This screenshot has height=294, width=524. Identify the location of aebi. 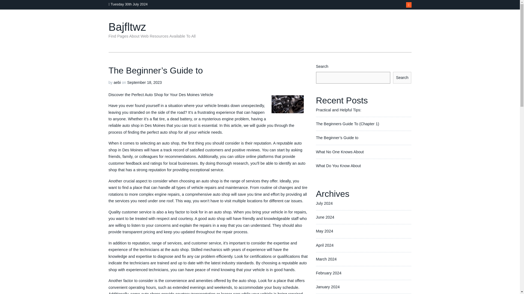
(117, 82).